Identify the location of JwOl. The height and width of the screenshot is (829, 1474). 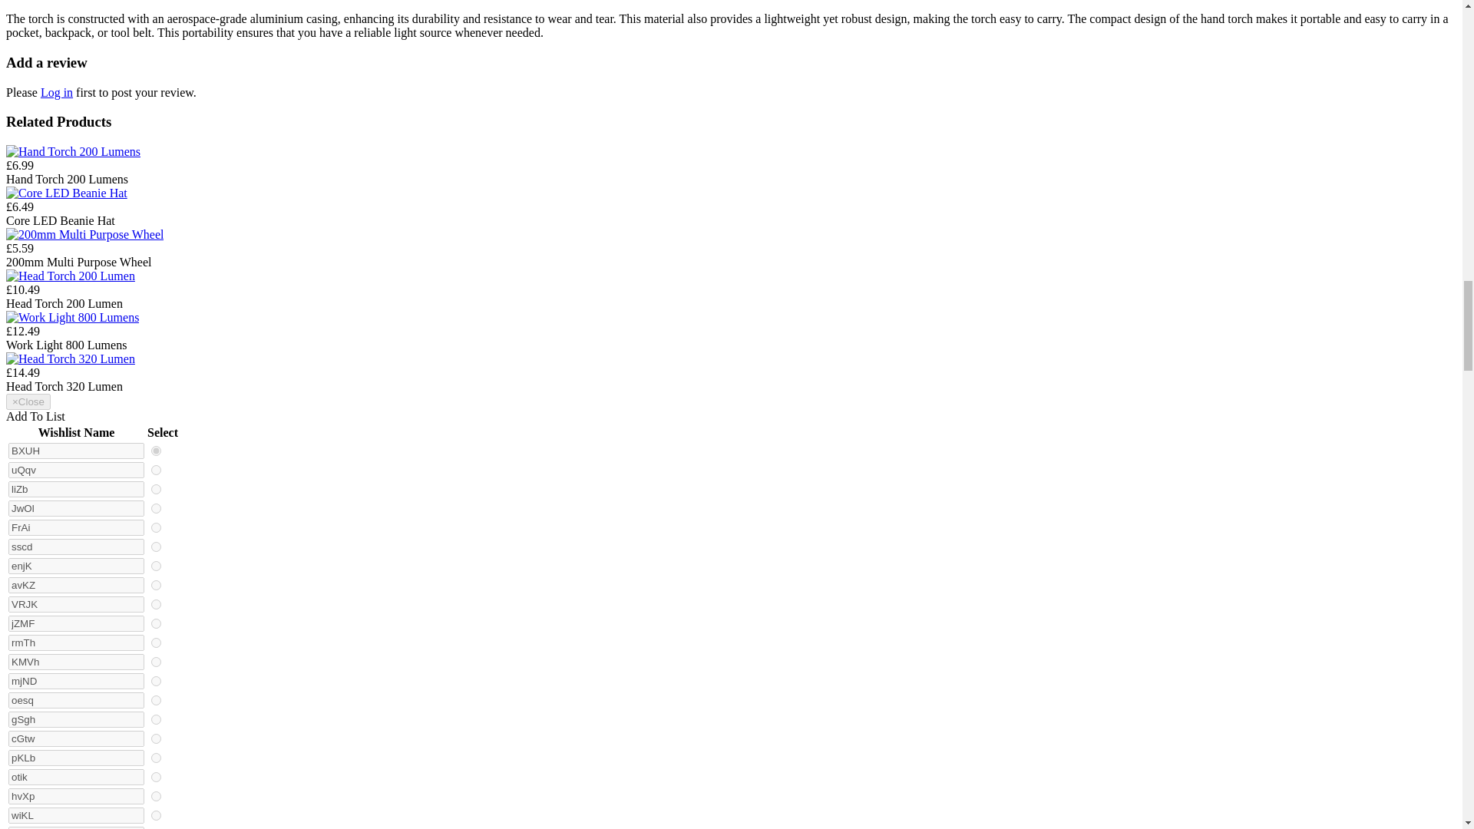
(77, 508).